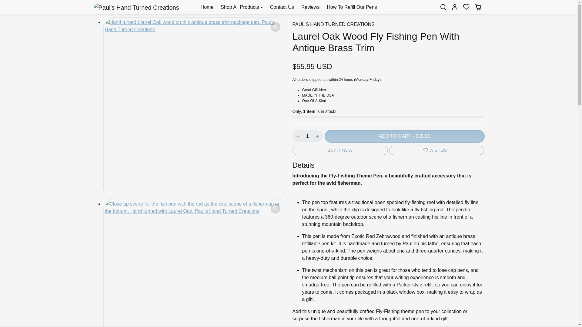 The image size is (582, 327). Describe the element at coordinates (241, 7) in the screenshot. I see `Shop All Products` at that location.